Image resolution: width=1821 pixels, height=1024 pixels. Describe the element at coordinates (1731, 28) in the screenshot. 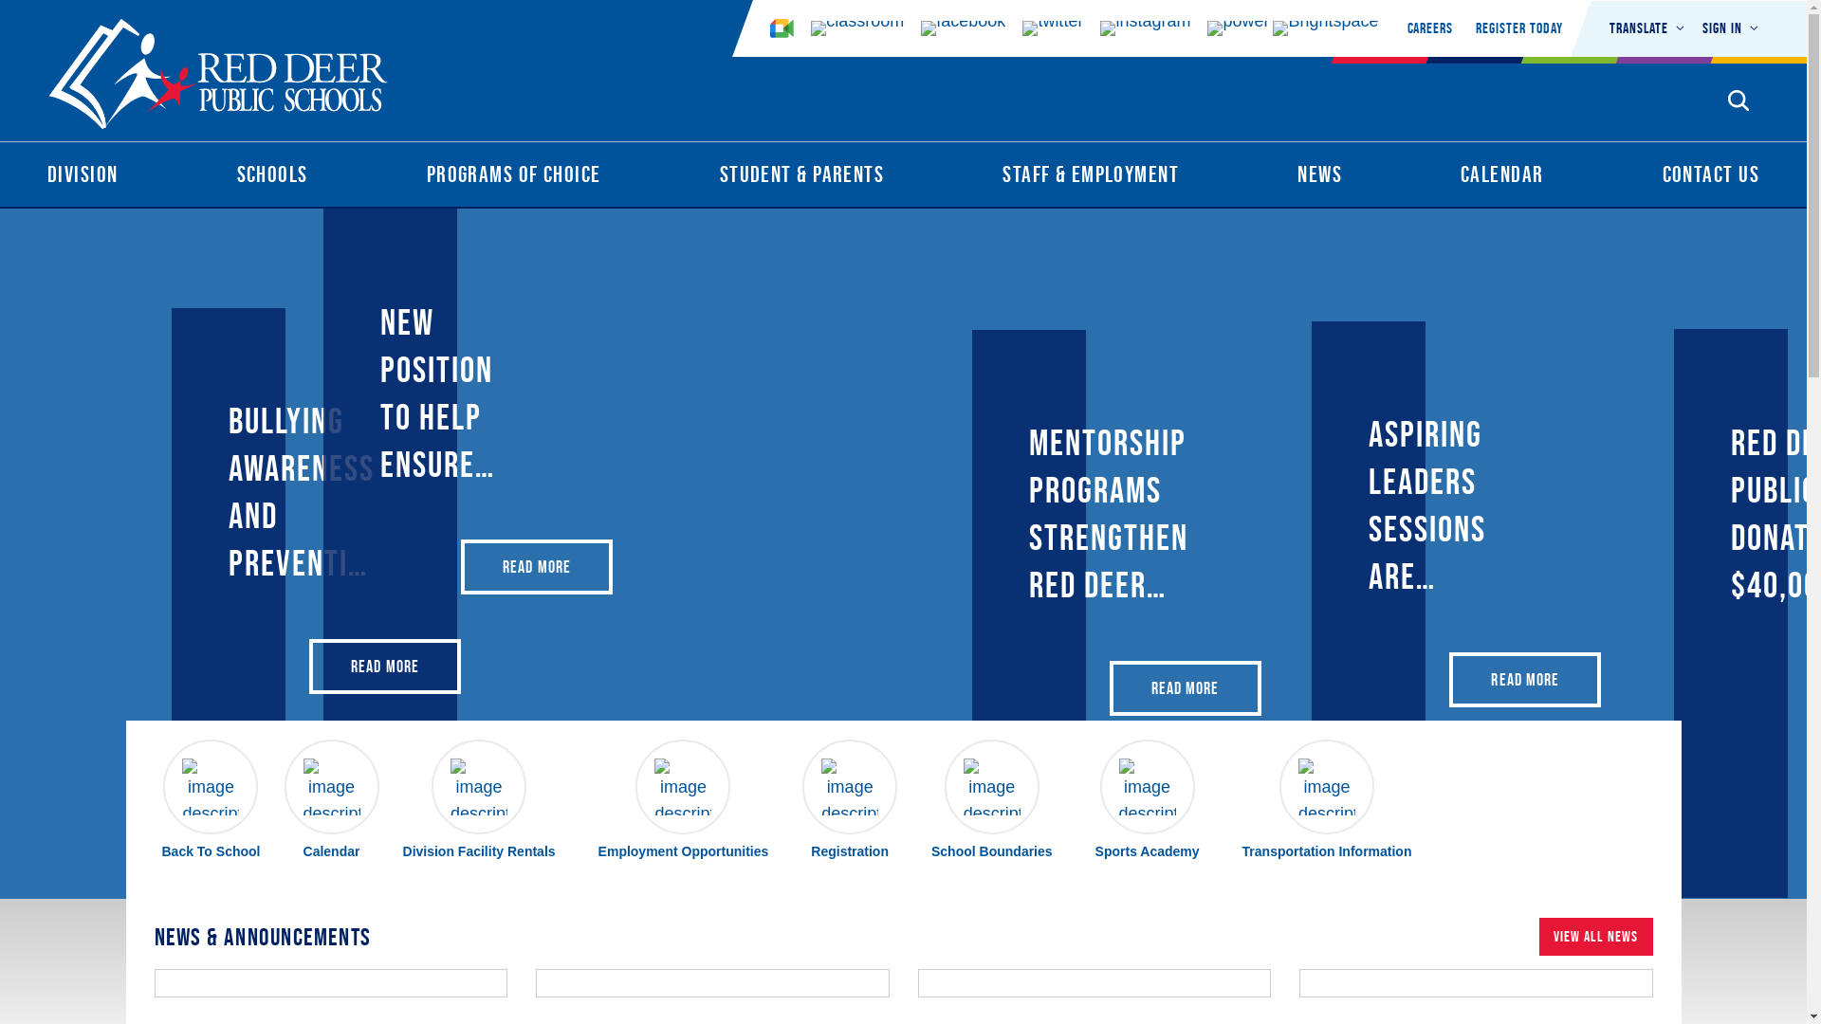

I see `Sign In` at that location.